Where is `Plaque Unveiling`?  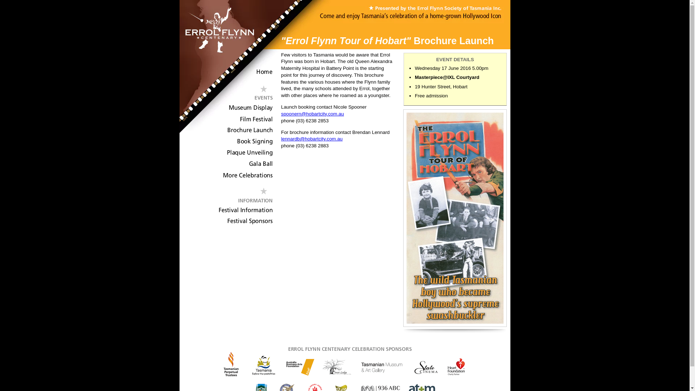 Plaque Unveiling is located at coordinates (226, 153).